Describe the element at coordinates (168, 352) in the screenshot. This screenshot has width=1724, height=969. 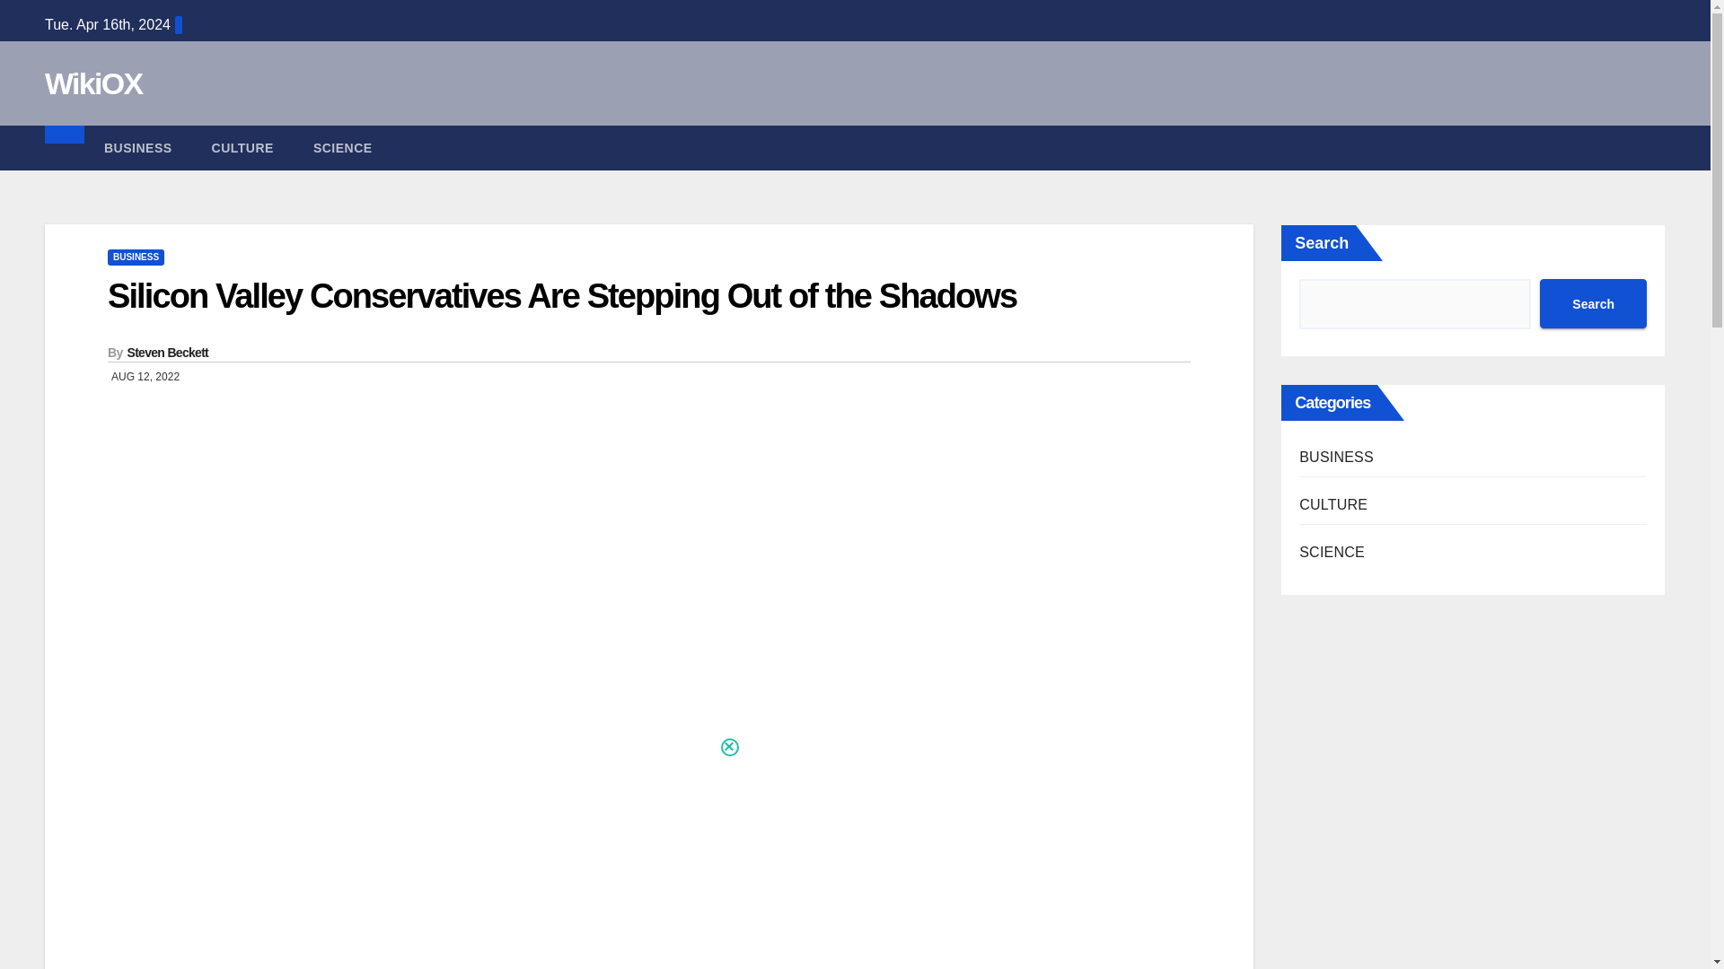
I see `Steven Beckett` at that location.